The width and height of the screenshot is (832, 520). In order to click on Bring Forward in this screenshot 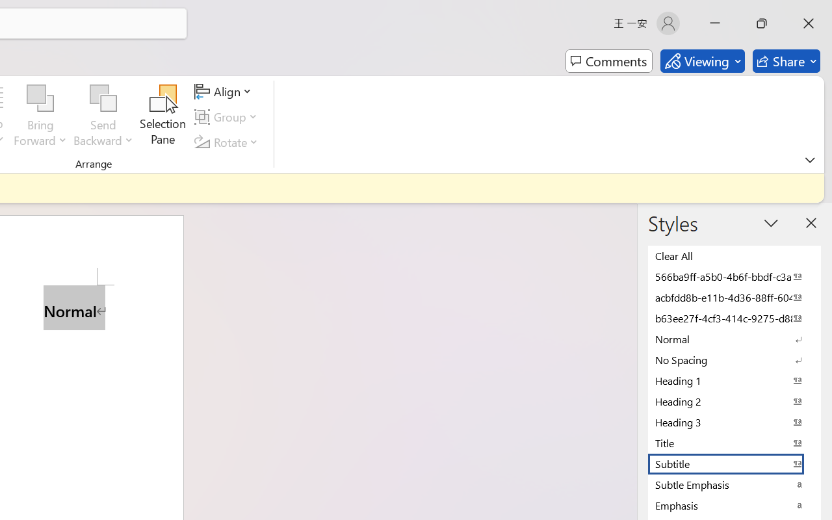, I will do `click(40, 117)`.